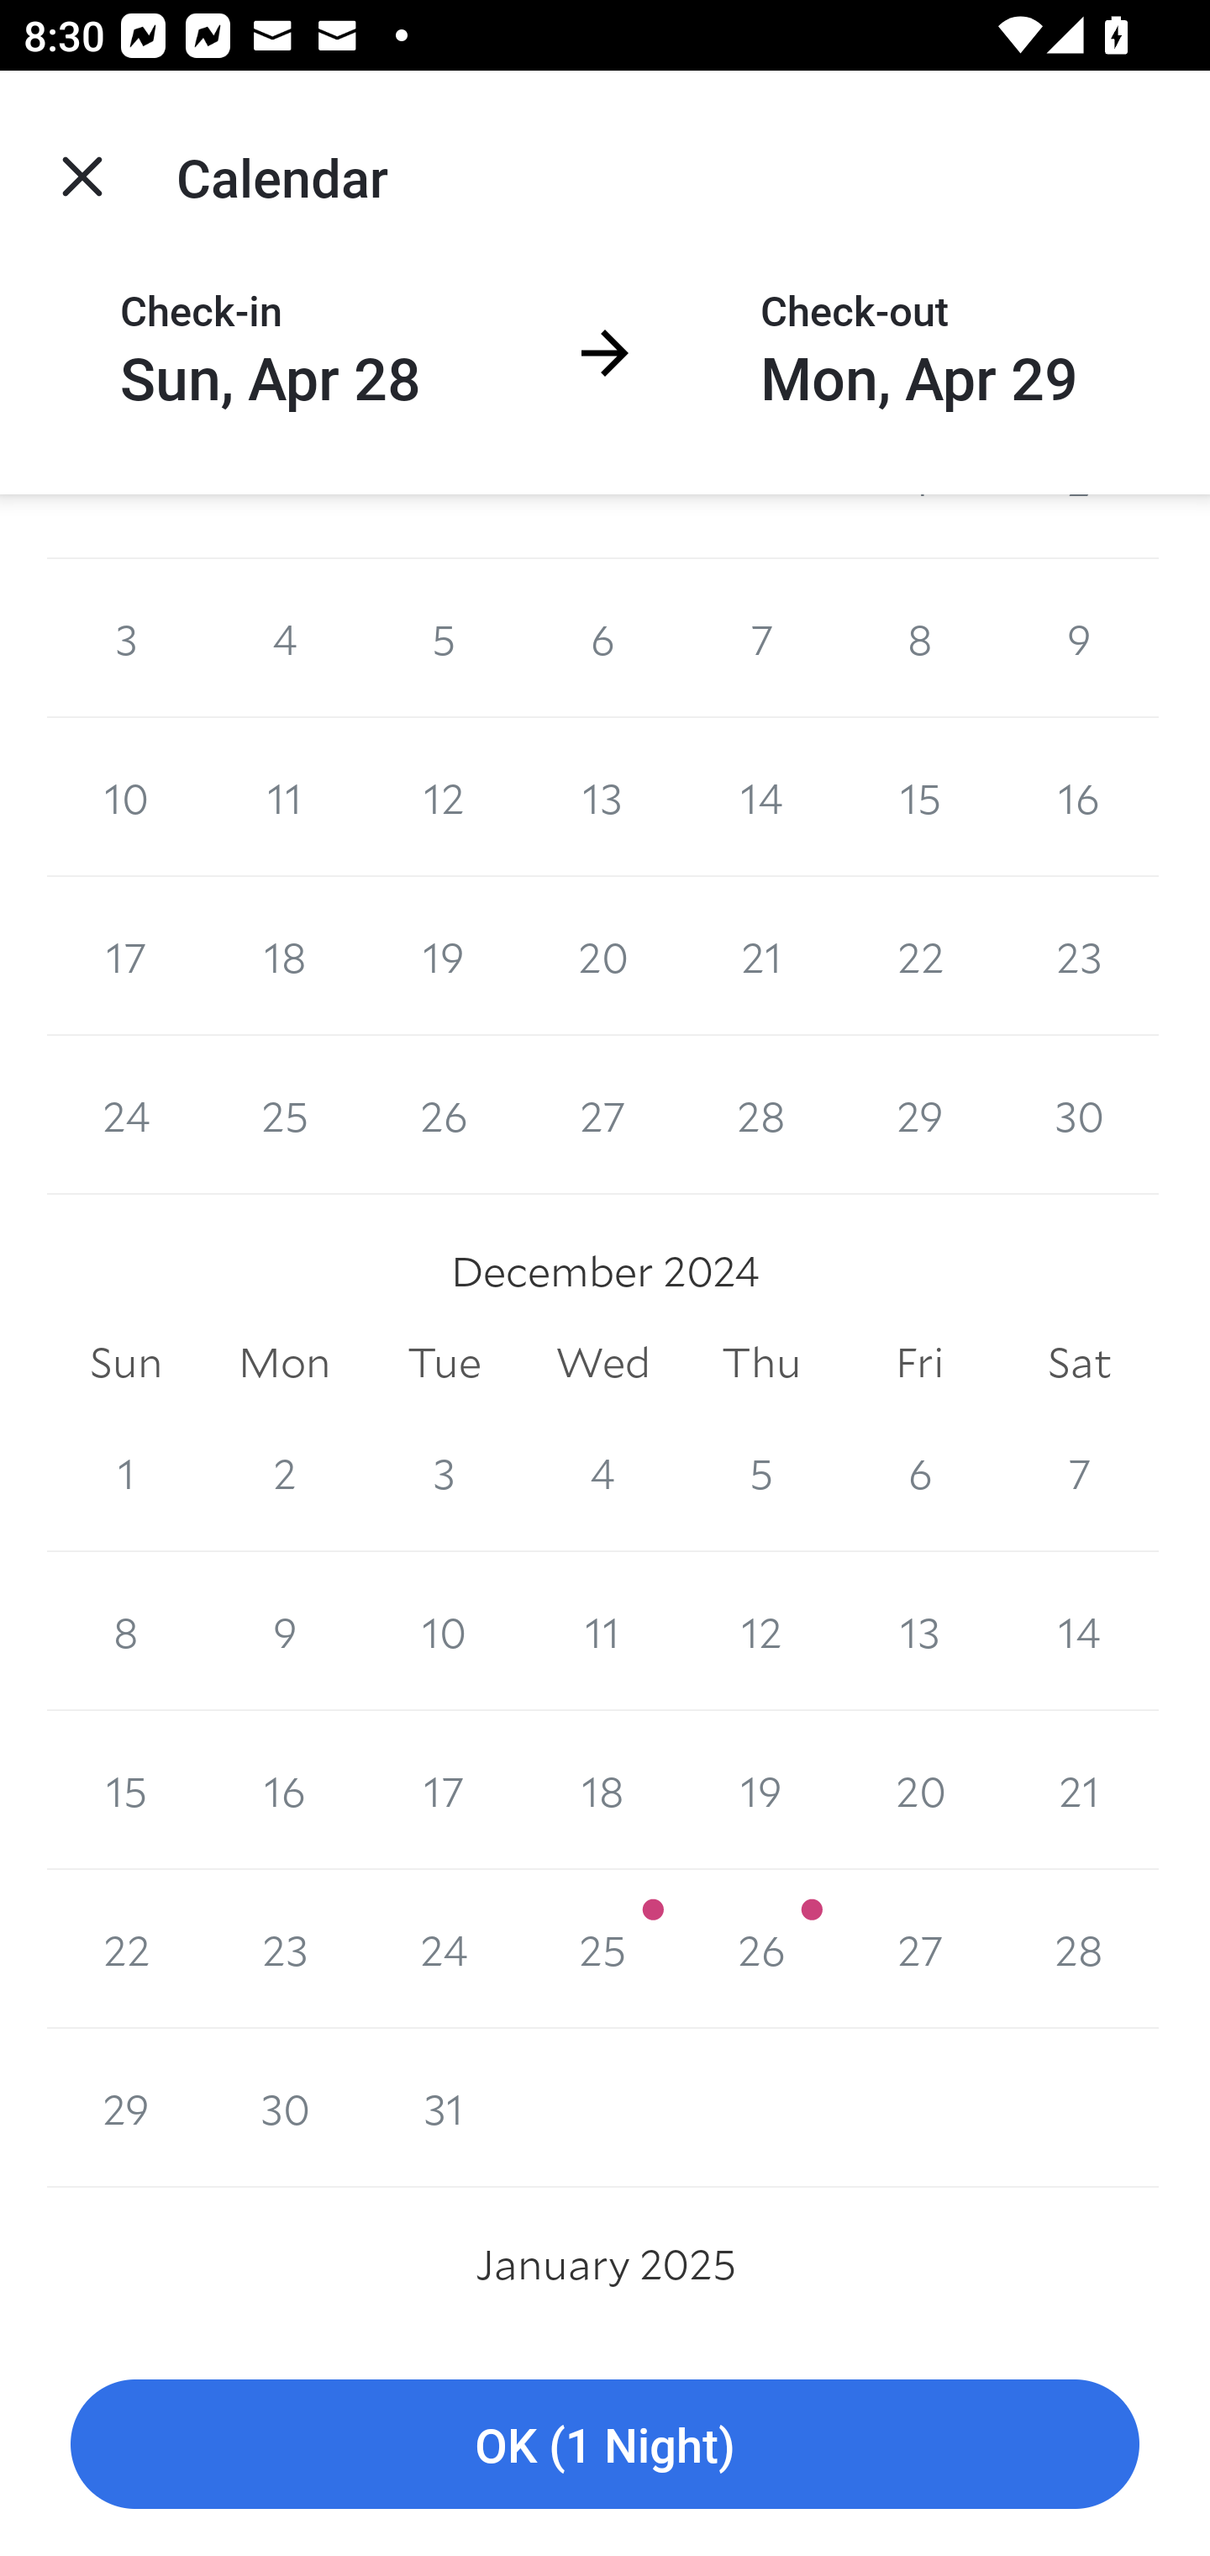 The image size is (1210, 2556). Describe the element at coordinates (761, 955) in the screenshot. I see `21 21 November 2024` at that location.